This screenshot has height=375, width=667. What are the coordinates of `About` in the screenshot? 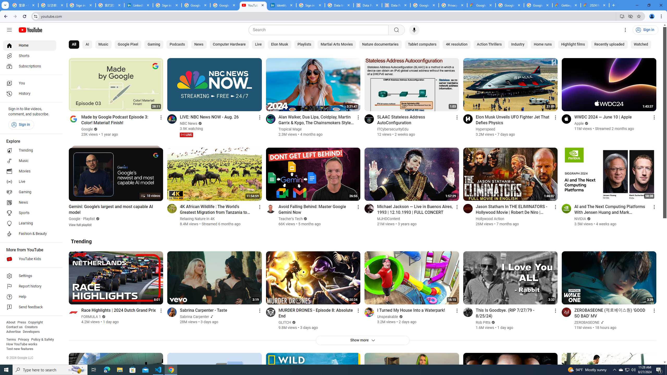 It's located at (10, 322).